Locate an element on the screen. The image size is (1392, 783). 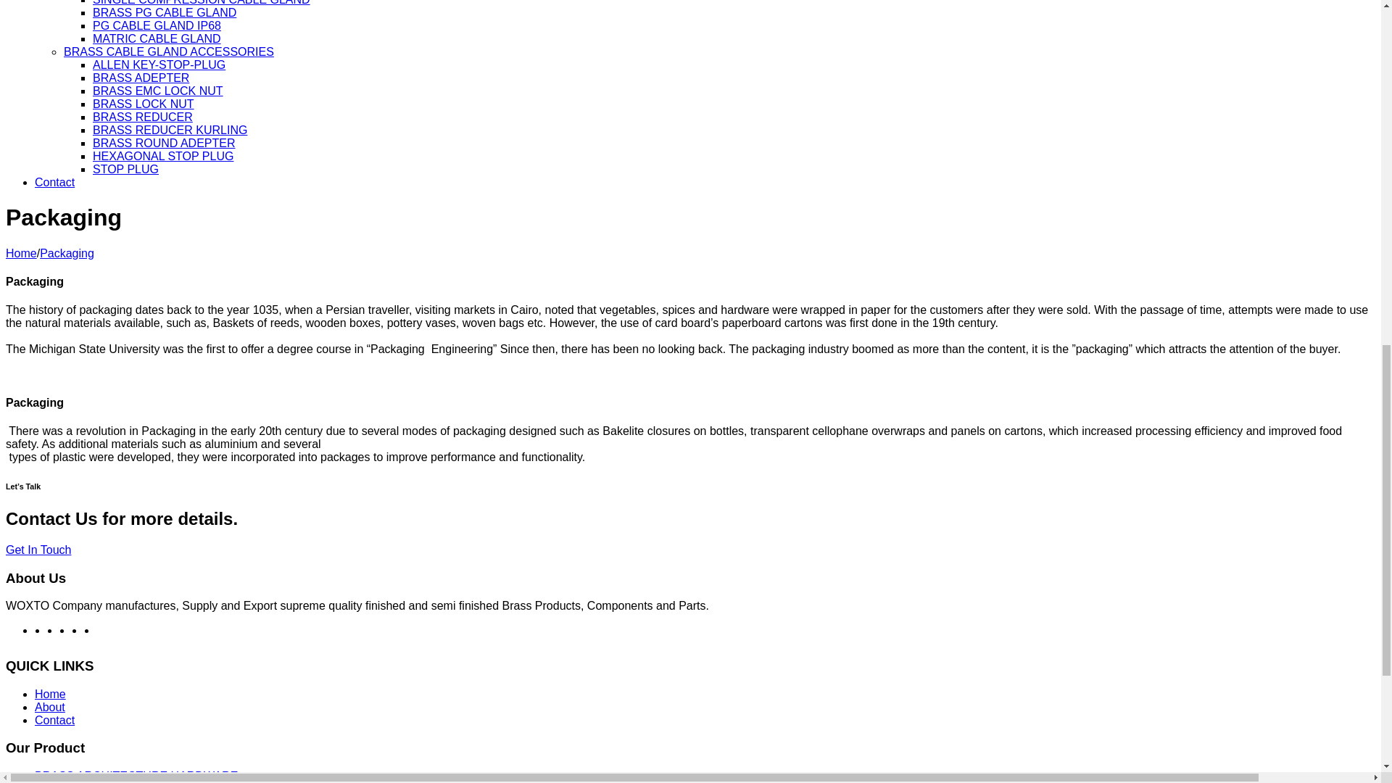
MATRIC CABLE GLAND is located at coordinates (157, 38).